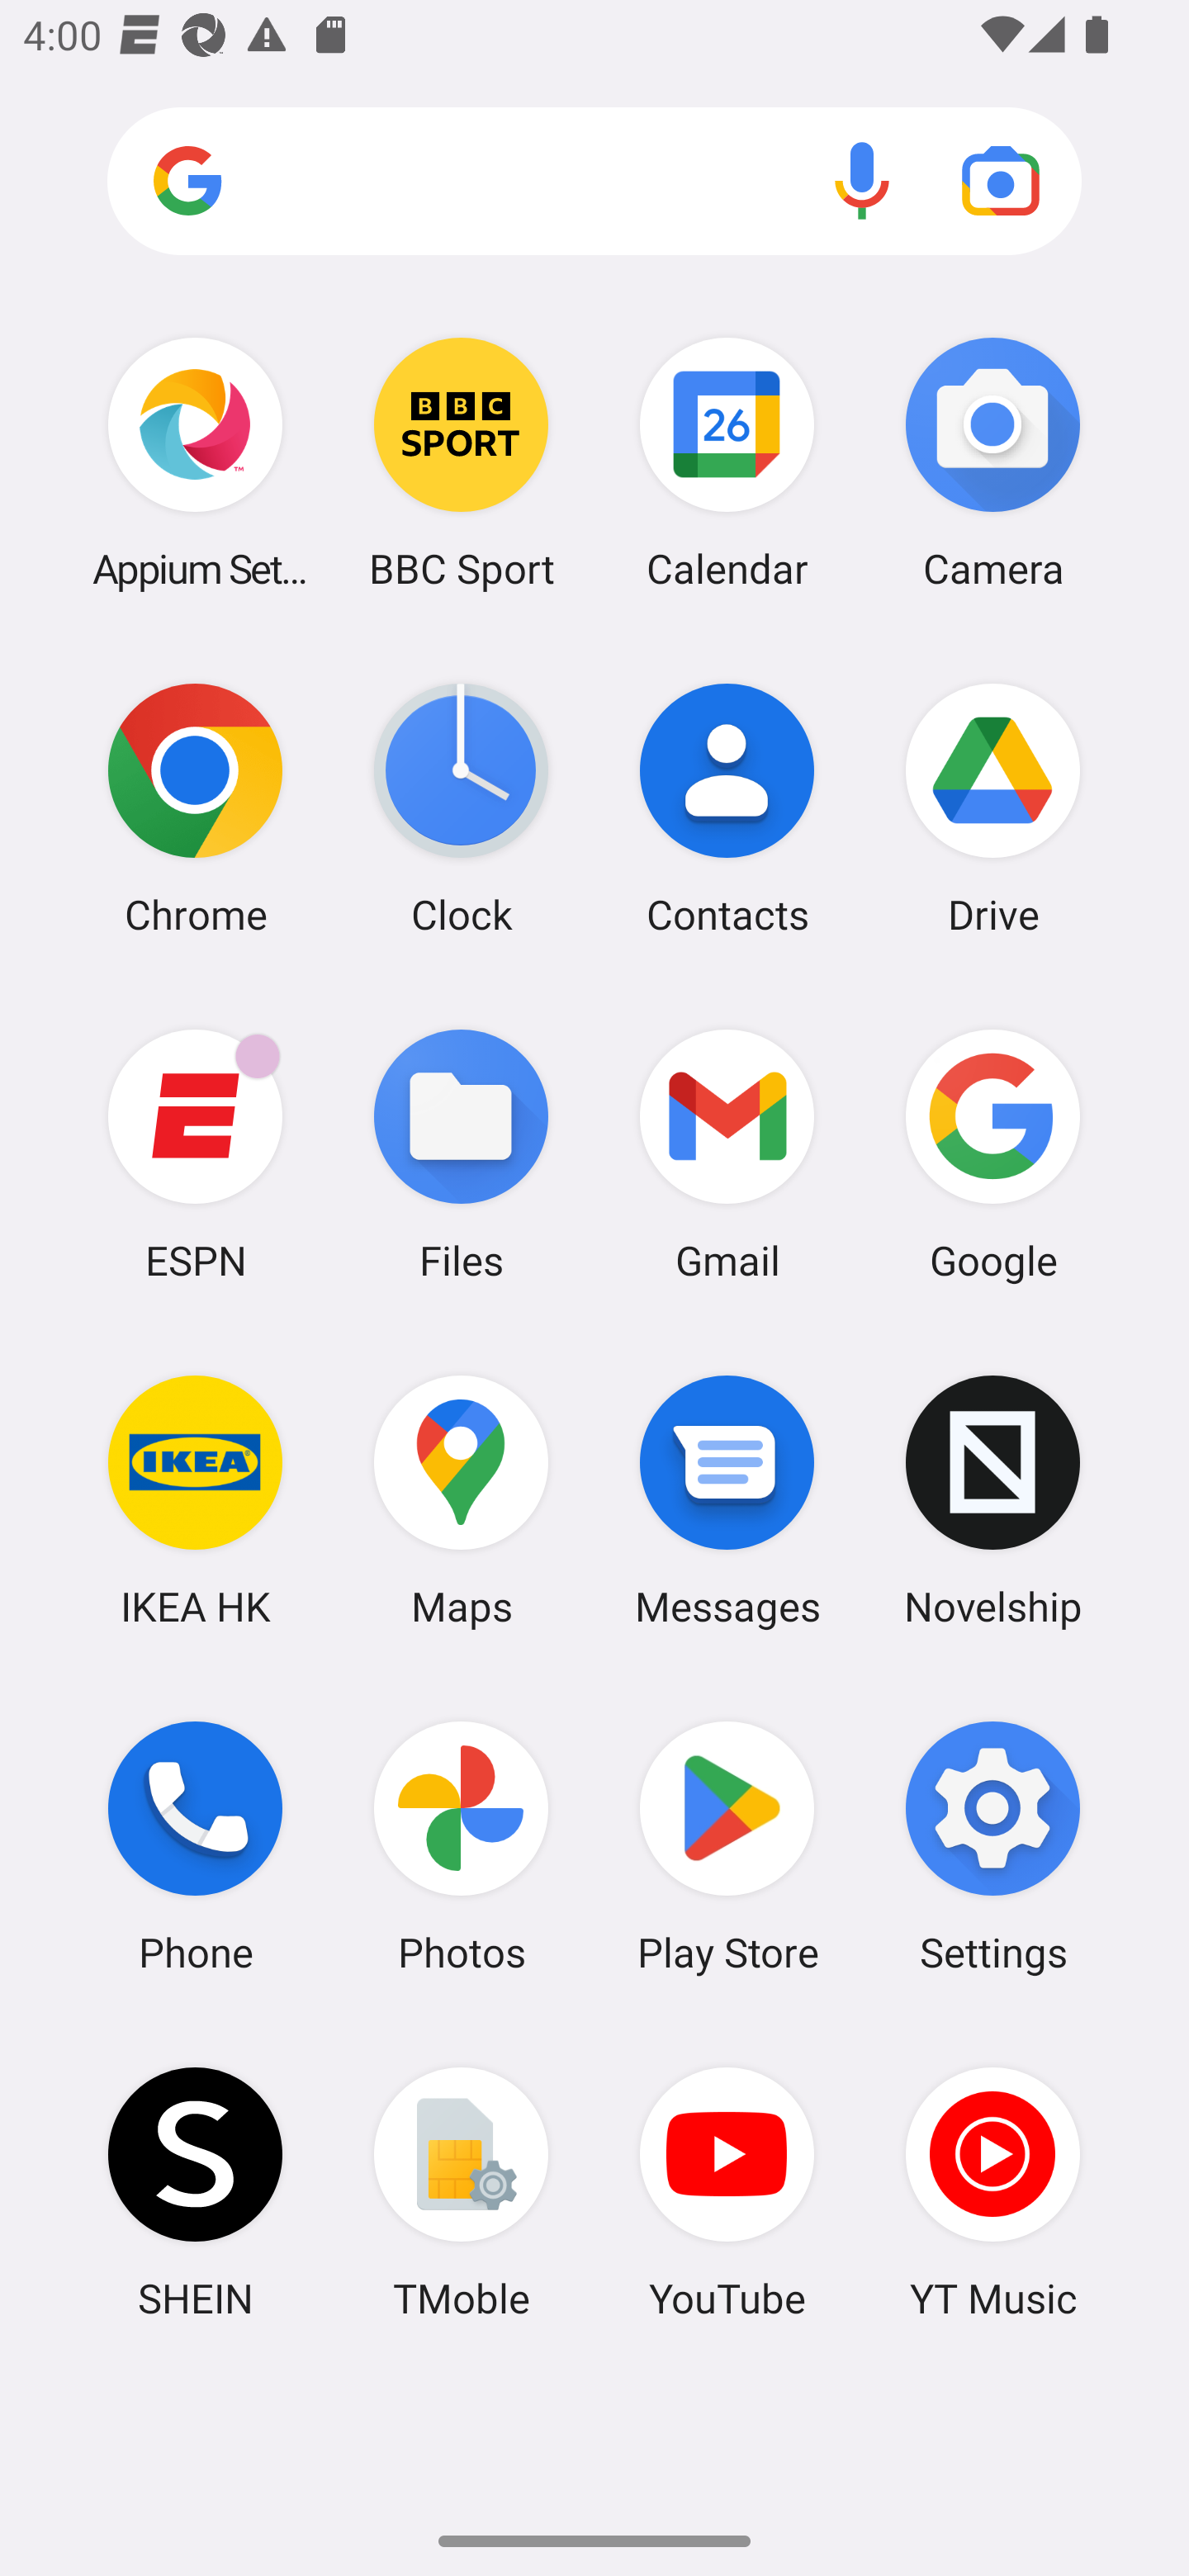 The height and width of the screenshot is (2576, 1189). What do you see at coordinates (195, 1153) in the screenshot?
I see `ESPN ESPN has 3 notifications` at bounding box center [195, 1153].